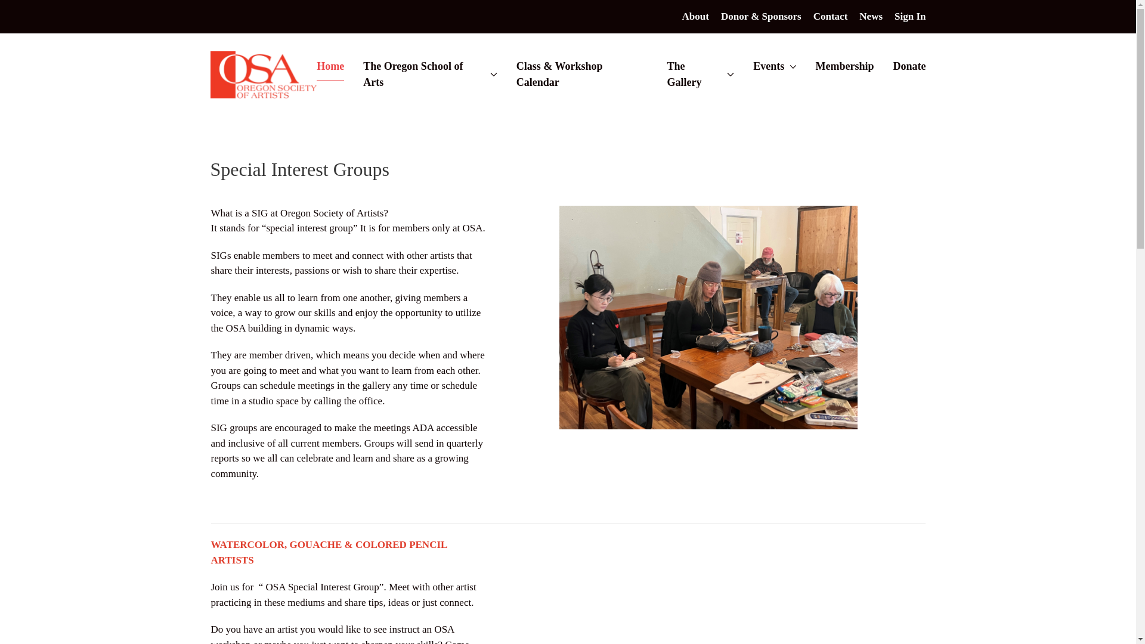 This screenshot has width=1145, height=644. Describe the element at coordinates (429, 75) in the screenshot. I see `The Oregon School of Arts` at that location.